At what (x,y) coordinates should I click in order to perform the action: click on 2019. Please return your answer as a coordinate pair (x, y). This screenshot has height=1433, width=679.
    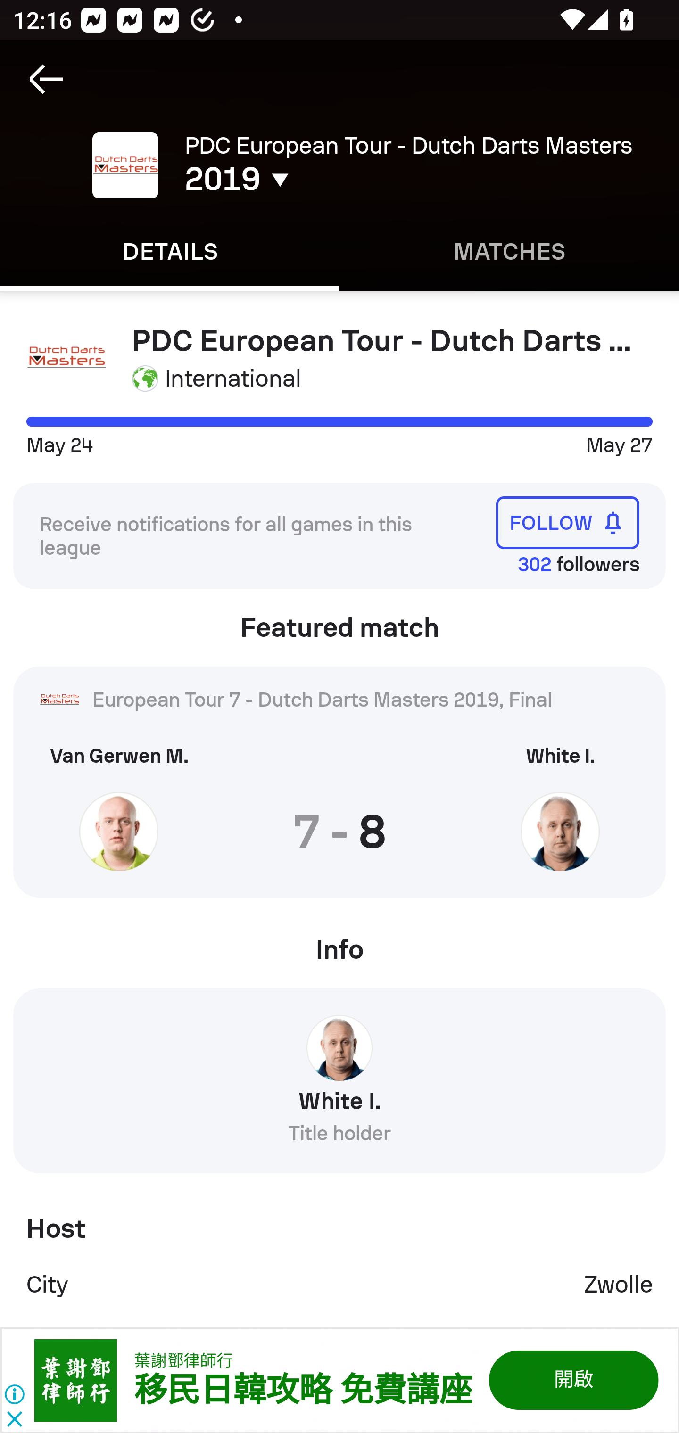
    Looking at the image, I should click on (320, 179).